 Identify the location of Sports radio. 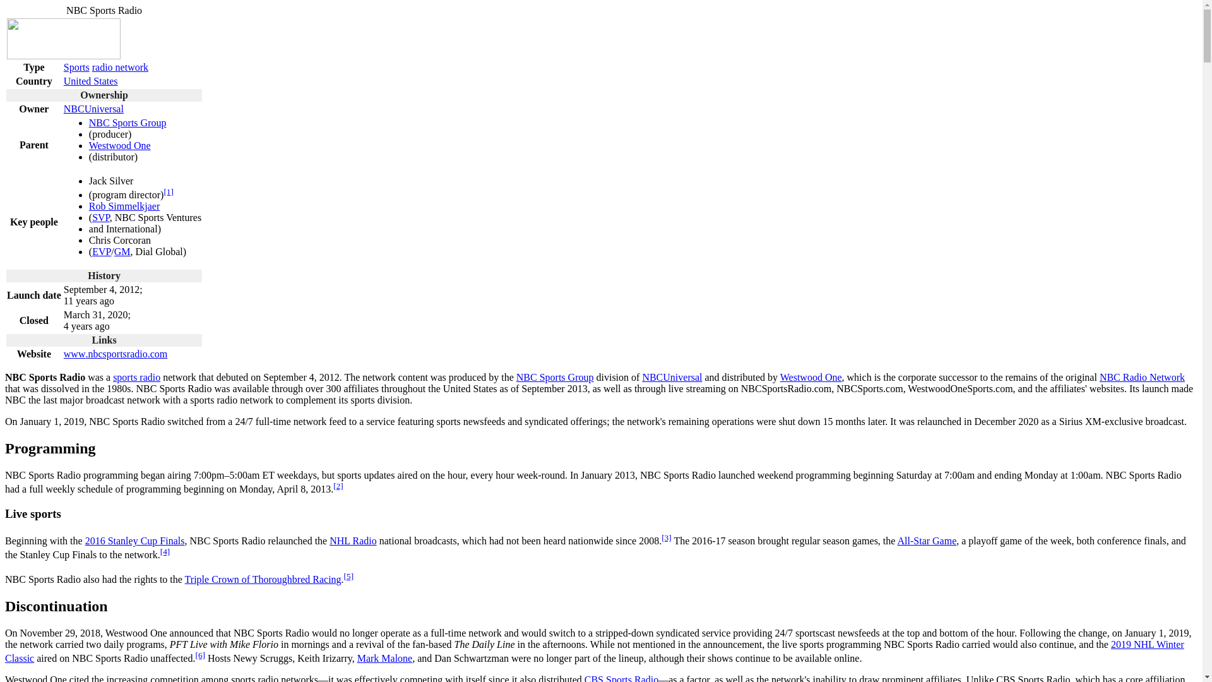
(77, 67).